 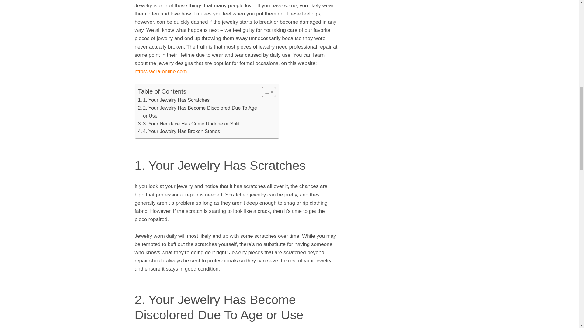 I want to click on 1. Your Jewelry Has Scratches, so click(x=174, y=100).